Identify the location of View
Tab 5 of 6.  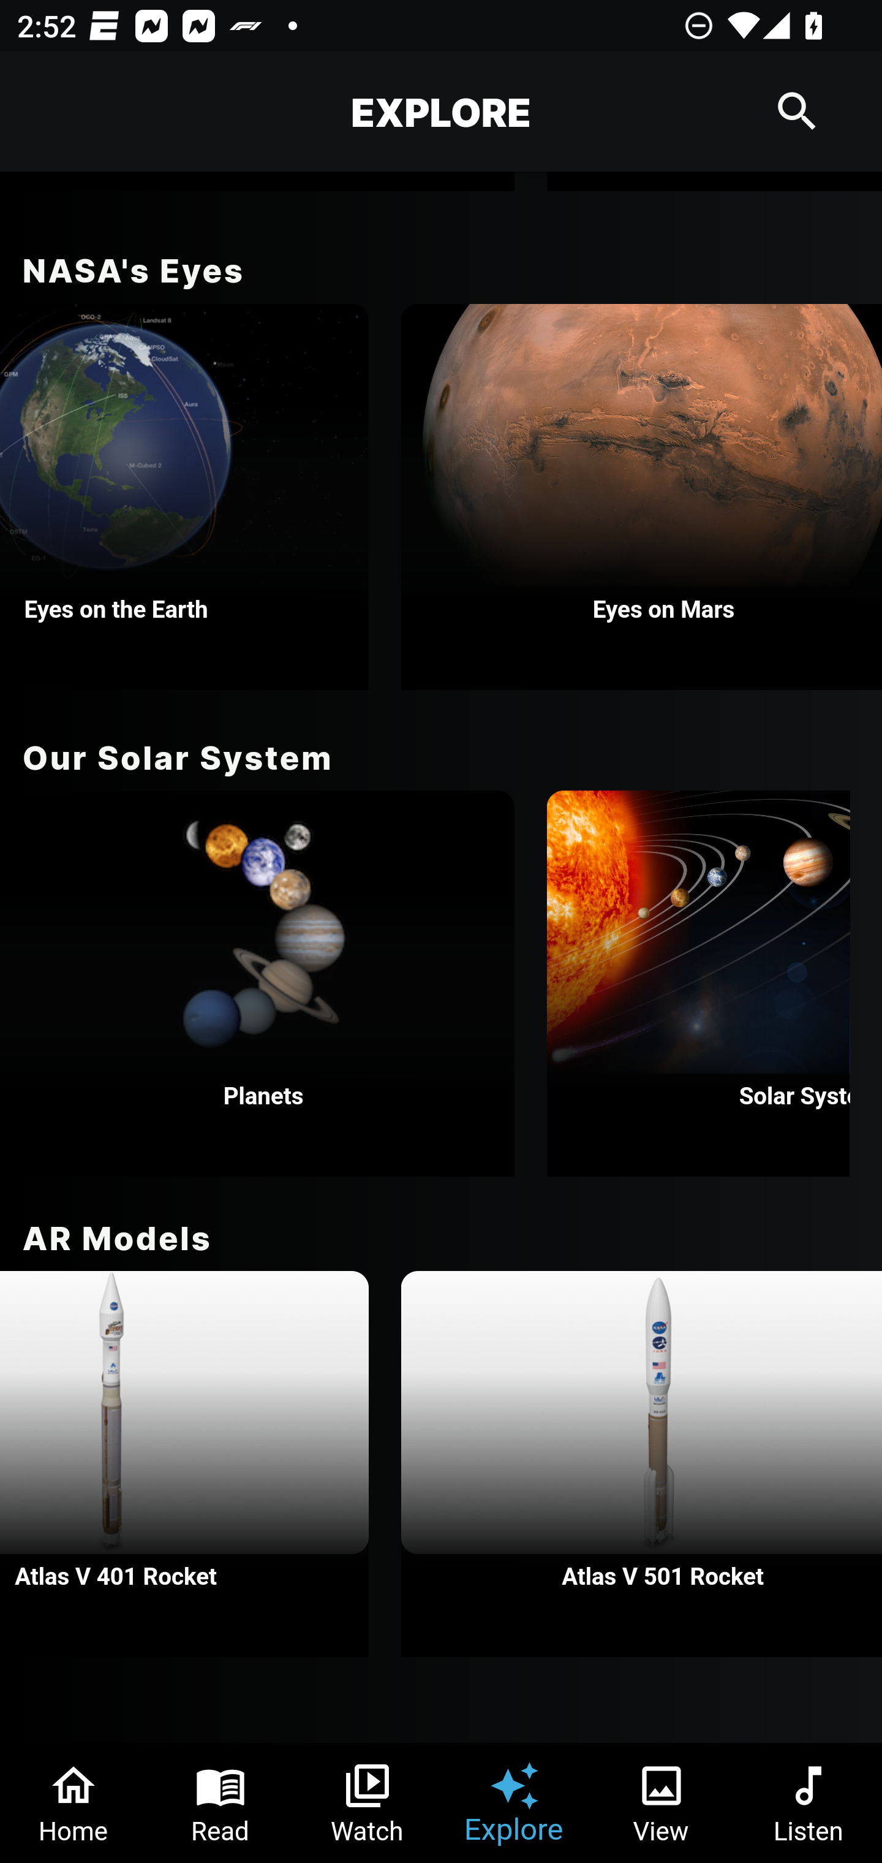
(661, 1803).